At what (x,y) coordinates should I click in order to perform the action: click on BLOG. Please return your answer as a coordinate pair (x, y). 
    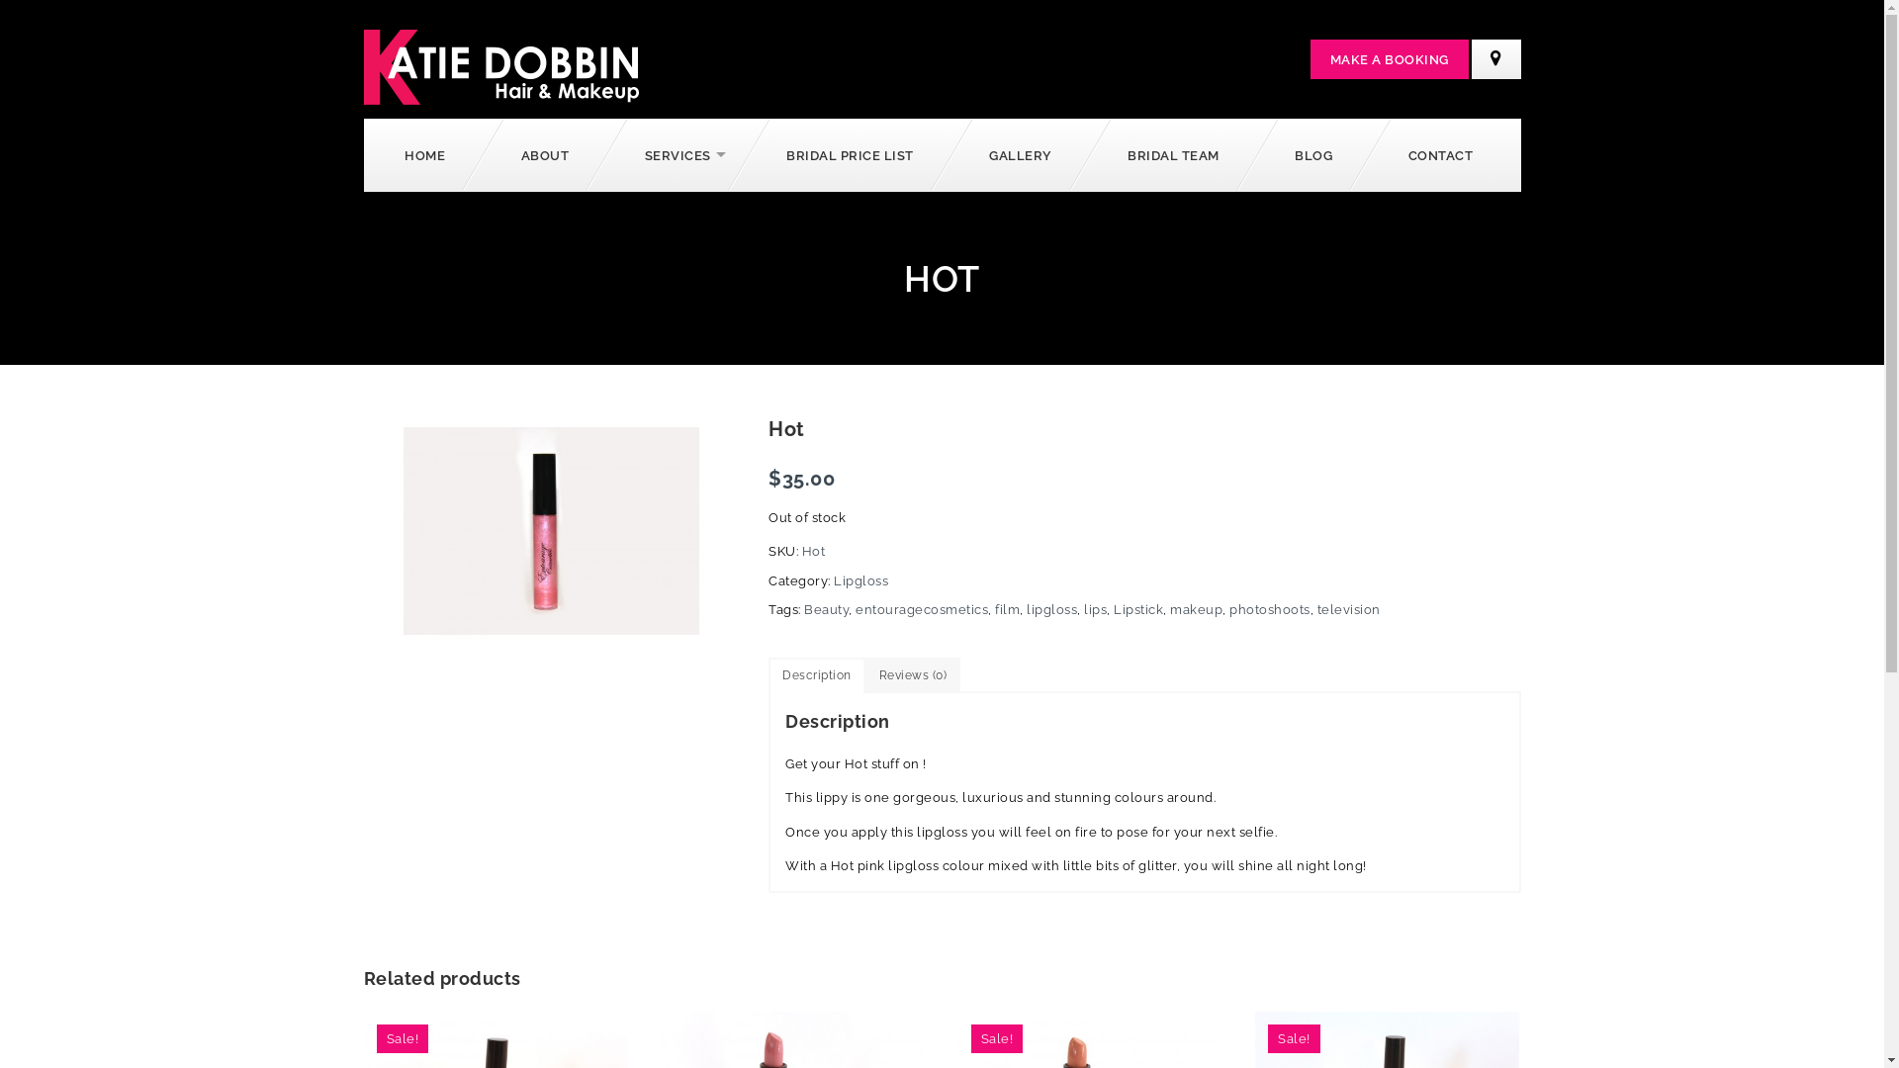
    Looking at the image, I should click on (1317, 154).